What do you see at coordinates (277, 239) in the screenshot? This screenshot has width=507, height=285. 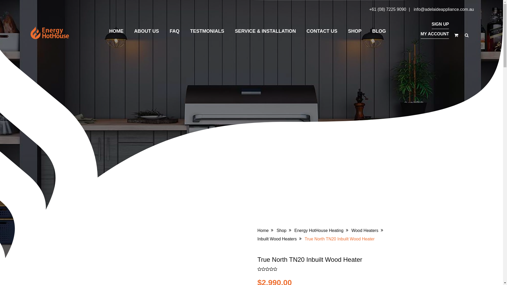 I see `Inbuilt Wood Heaters` at bounding box center [277, 239].